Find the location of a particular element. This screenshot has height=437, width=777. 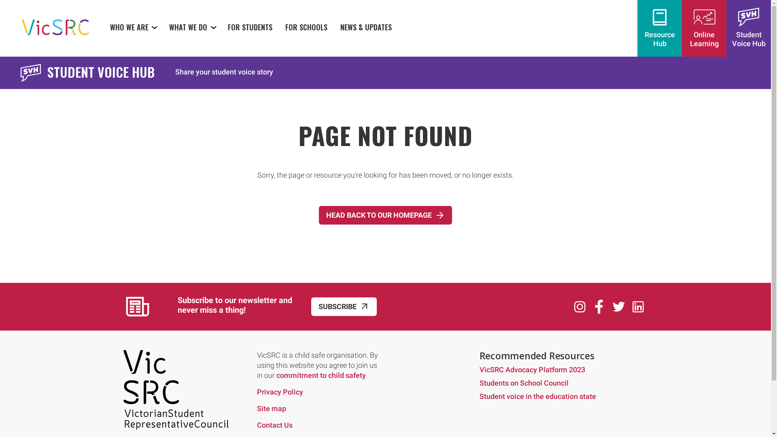

Site map is located at coordinates (271, 409).